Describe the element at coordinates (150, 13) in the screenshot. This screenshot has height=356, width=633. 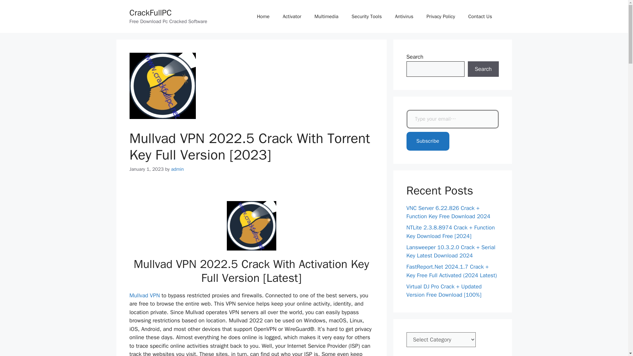
I see `CrackFullPC` at that location.